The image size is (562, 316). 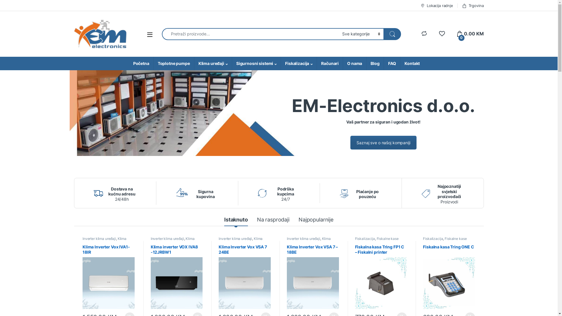 What do you see at coordinates (433, 239) in the screenshot?
I see `Fiskalizacija` at bounding box center [433, 239].